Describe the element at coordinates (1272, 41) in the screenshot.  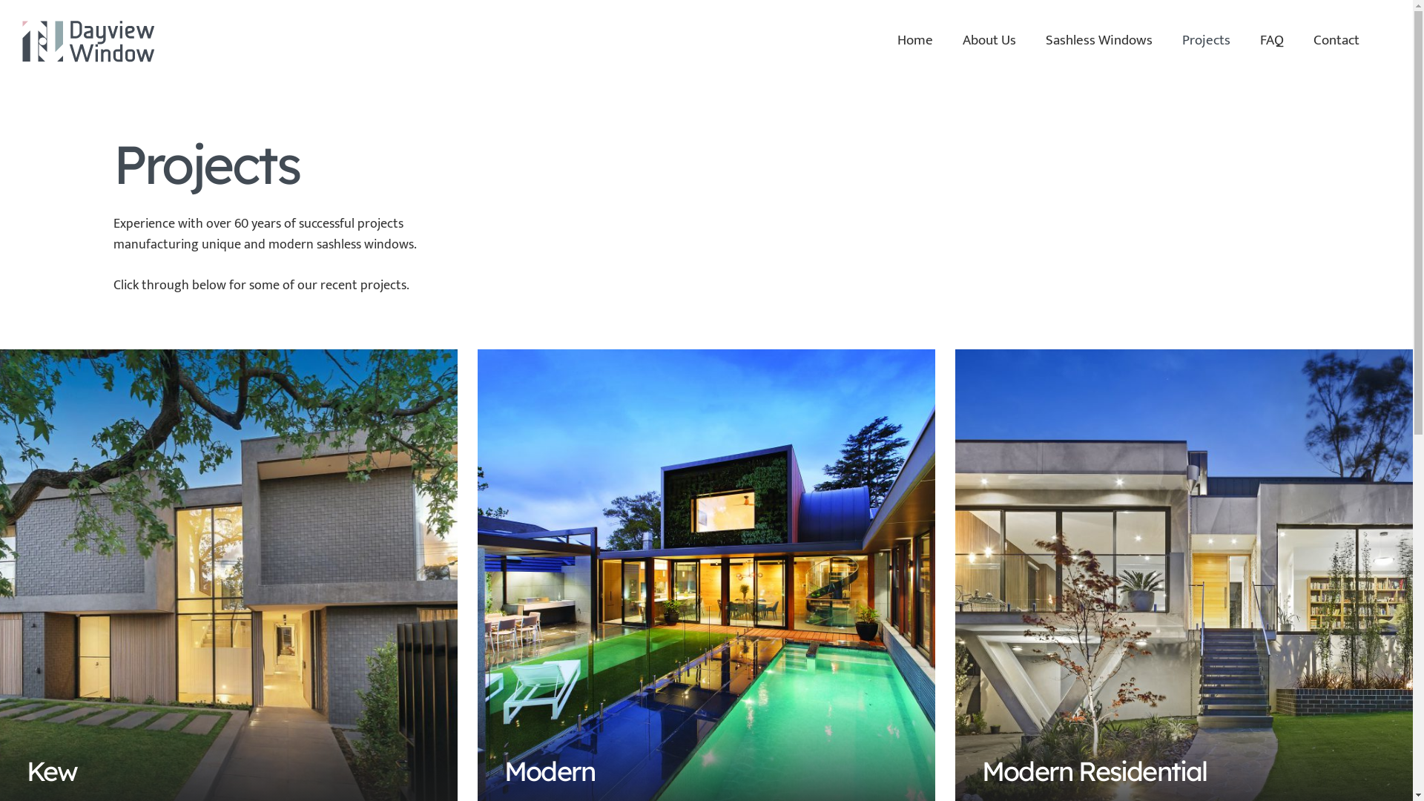
I see `FAQ` at that location.